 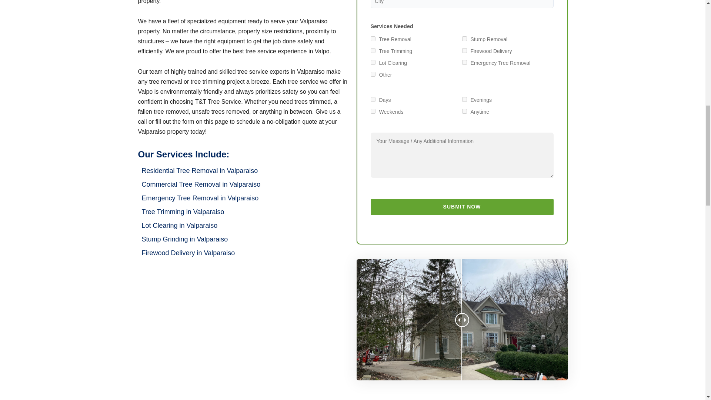 I want to click on Anytime, so click(x=464, y=111).